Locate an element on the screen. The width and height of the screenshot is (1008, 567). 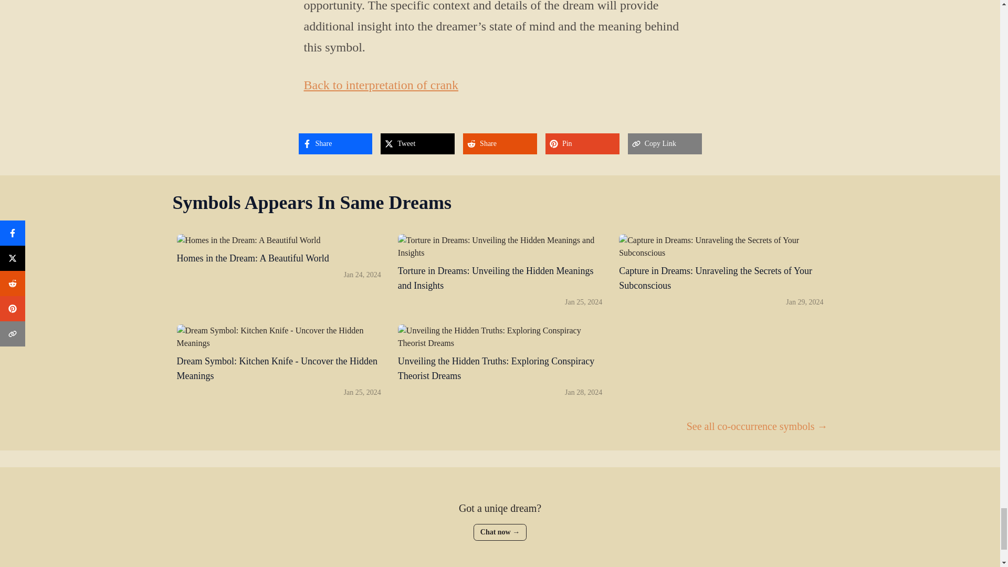
Homes in the Dream: A Beautiful World is located at coordinates (665, 143).